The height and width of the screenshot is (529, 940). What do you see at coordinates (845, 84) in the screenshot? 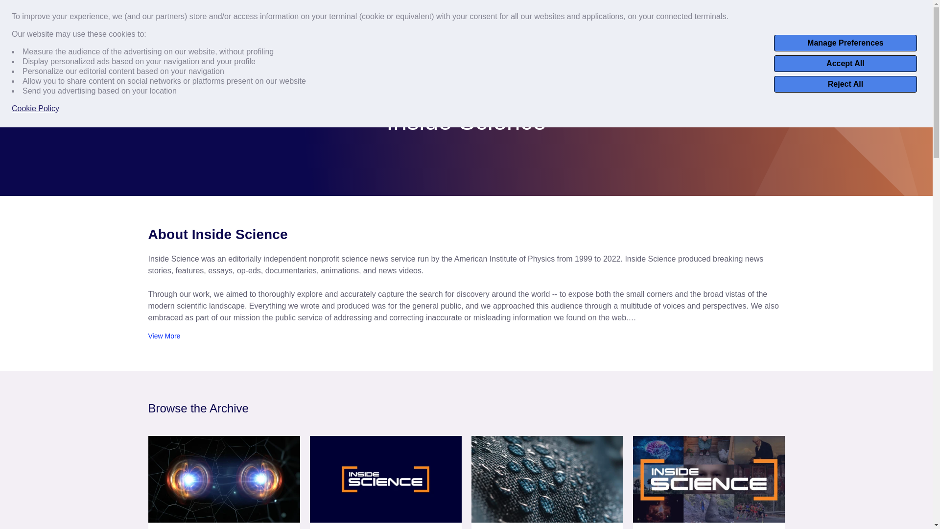
I see `Reject All` at bounding box center [845, 84].